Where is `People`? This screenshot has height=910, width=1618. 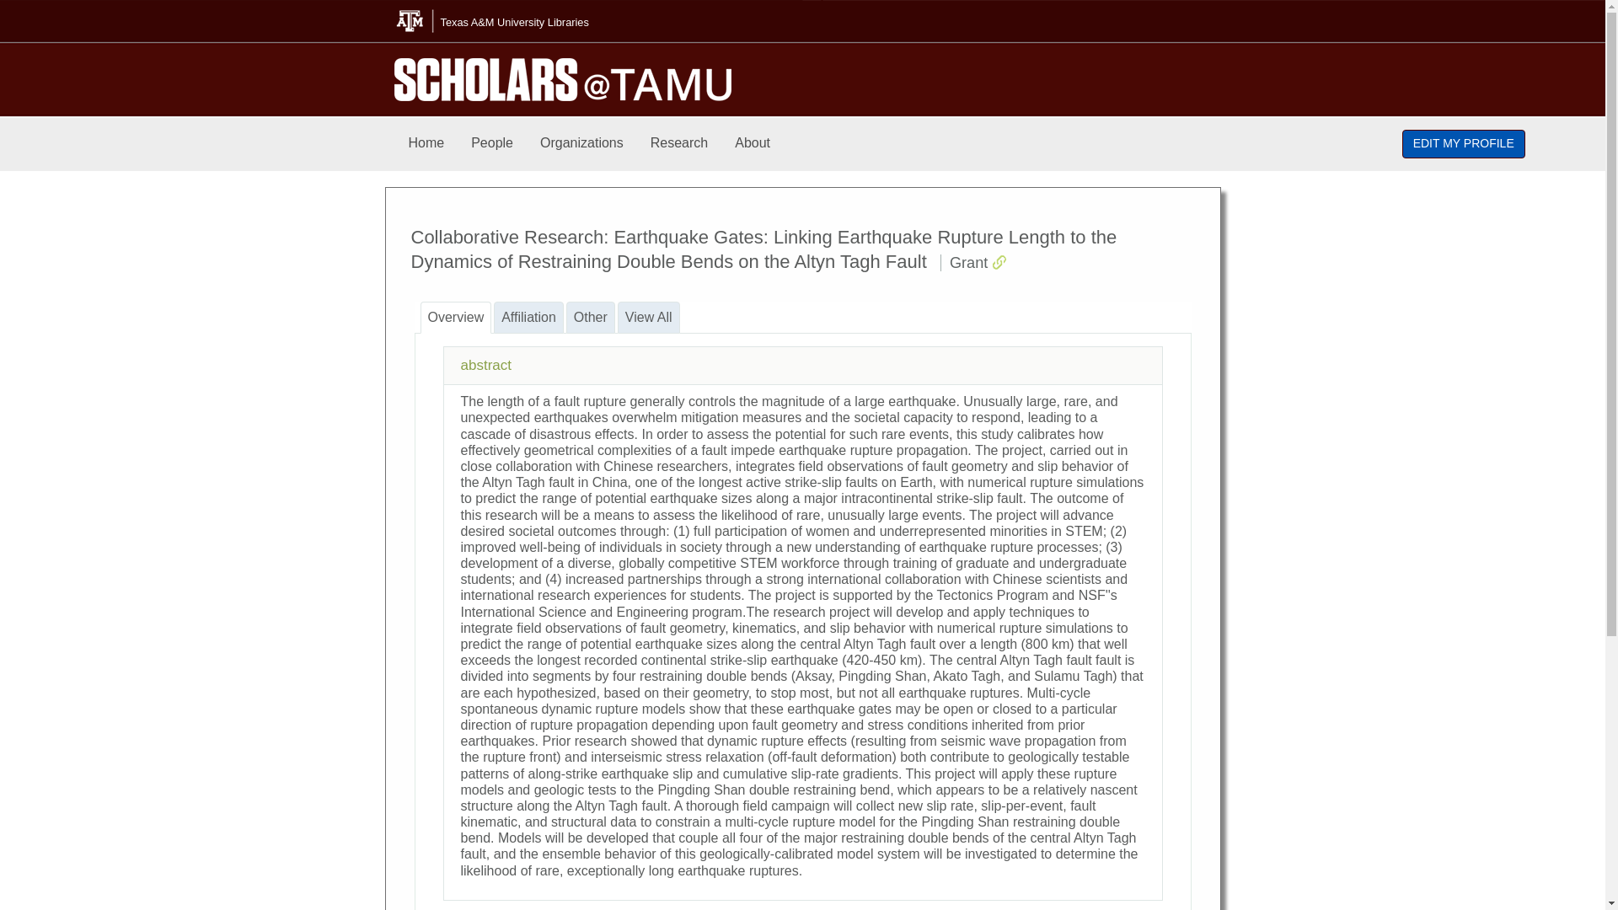 People is located at coordinates (492, 143).